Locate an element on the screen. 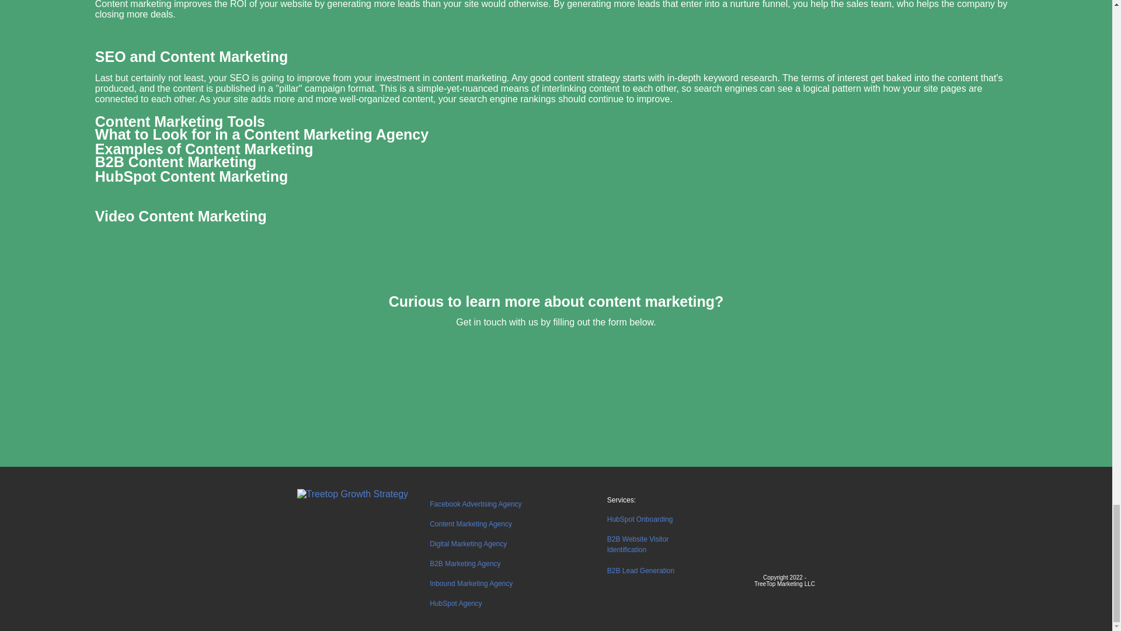  Digital Marketing Agency is located at coordinates (468, 543).